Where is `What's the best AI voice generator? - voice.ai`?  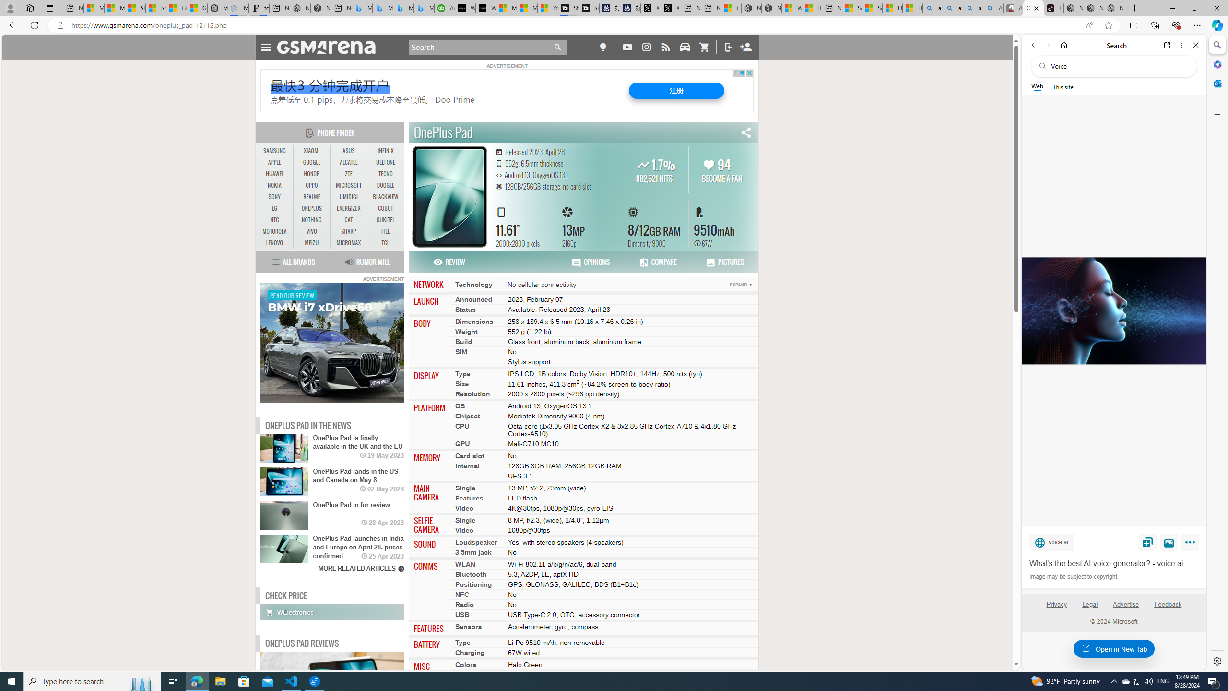 What's the best AI voice generator? - voice.ai is located at coordinates (485, 8).